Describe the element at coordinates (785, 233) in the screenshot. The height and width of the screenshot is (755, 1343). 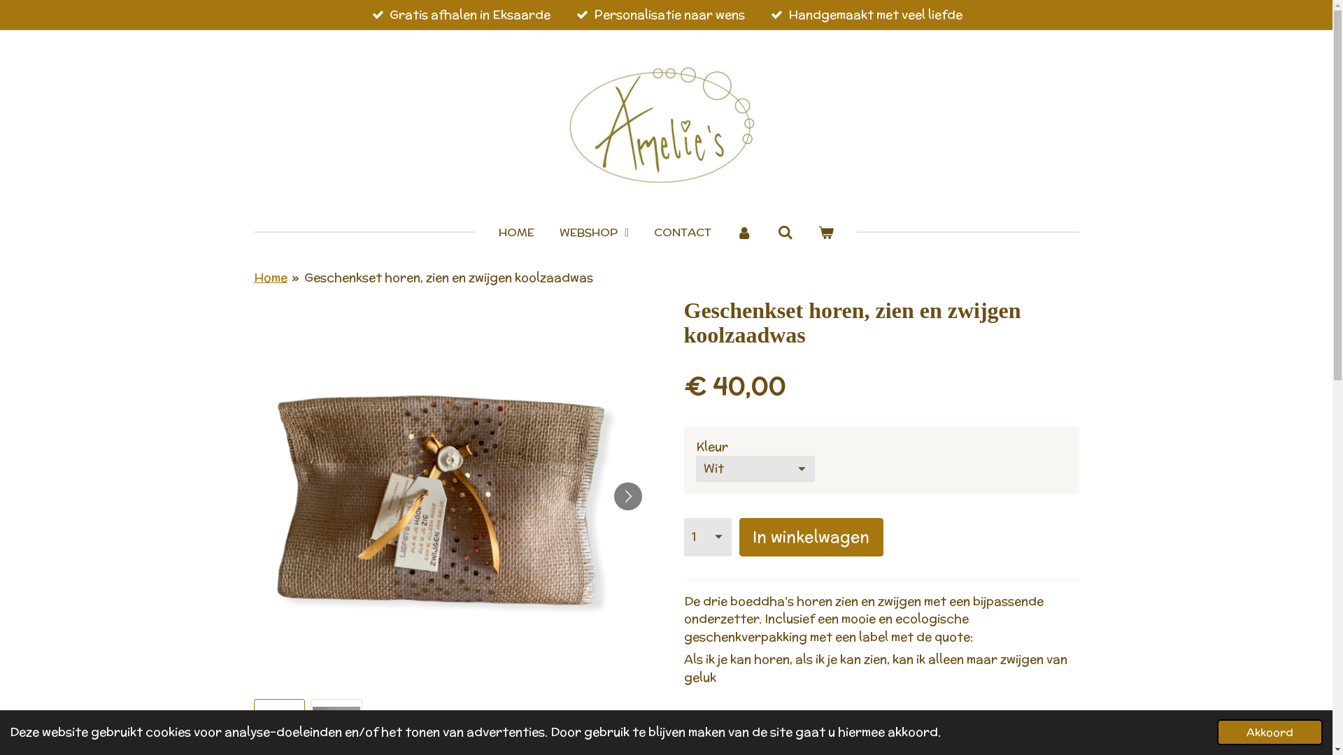
I see `Zoeken` at that location.